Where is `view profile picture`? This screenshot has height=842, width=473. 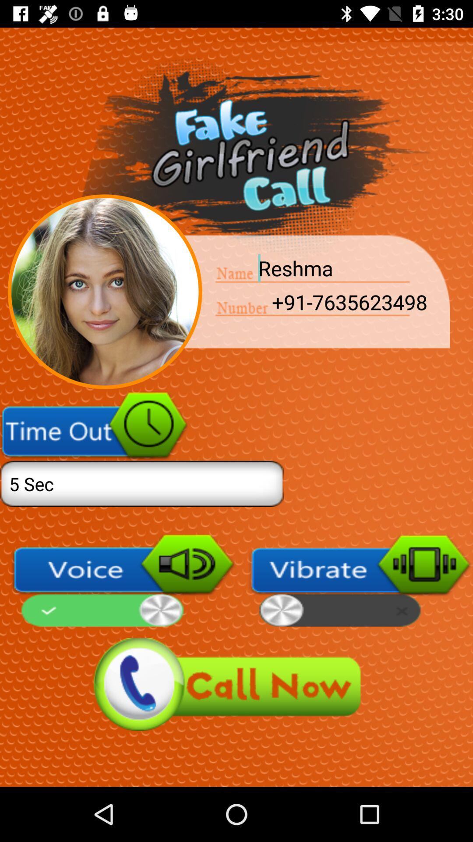
view profile picture is located at coordinates (105, 292).